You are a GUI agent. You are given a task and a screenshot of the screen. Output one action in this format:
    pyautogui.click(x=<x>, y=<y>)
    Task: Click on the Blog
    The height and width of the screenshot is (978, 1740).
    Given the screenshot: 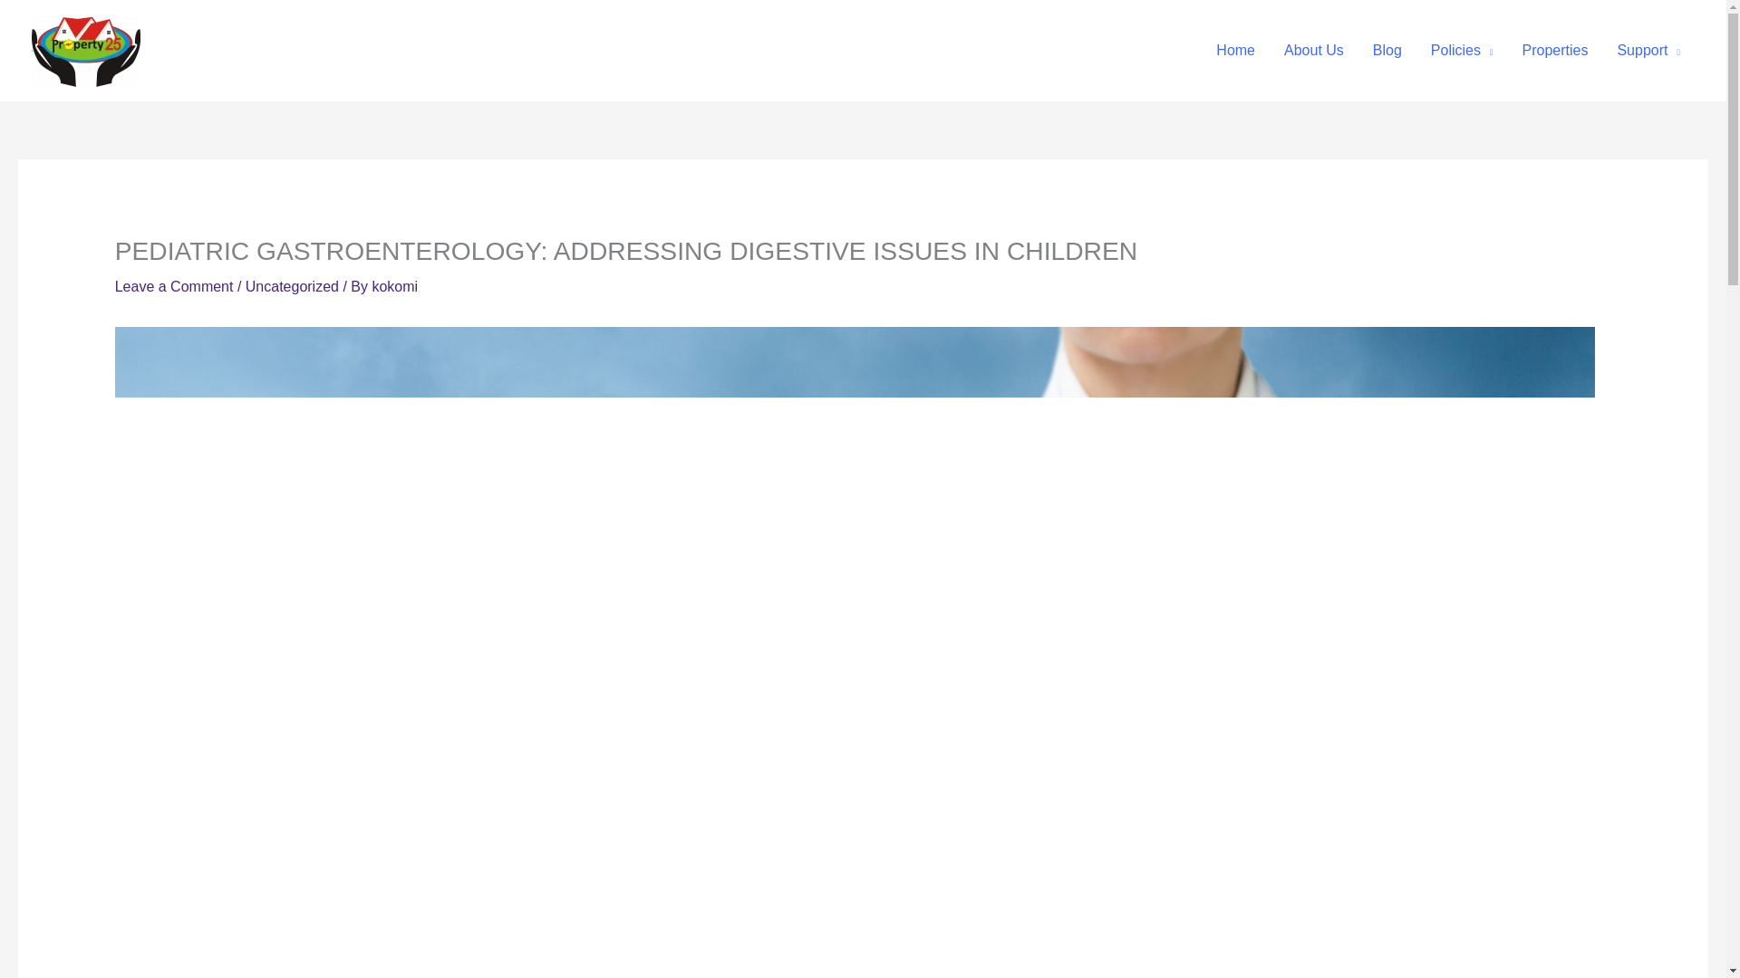 What is the action you would take?
    pyautogui.click(x=1387, y=50)
    